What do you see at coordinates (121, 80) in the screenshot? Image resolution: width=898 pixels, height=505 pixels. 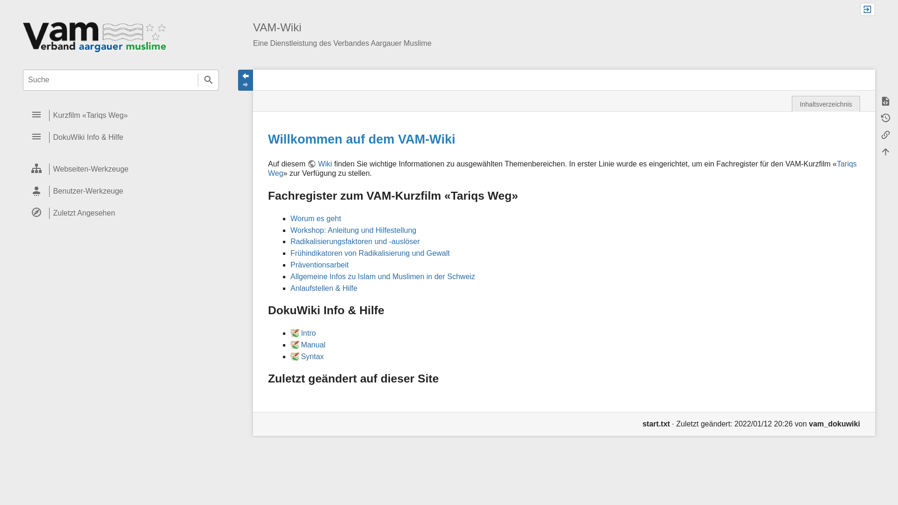 I see `[F]` at bounding box center [121, 80].